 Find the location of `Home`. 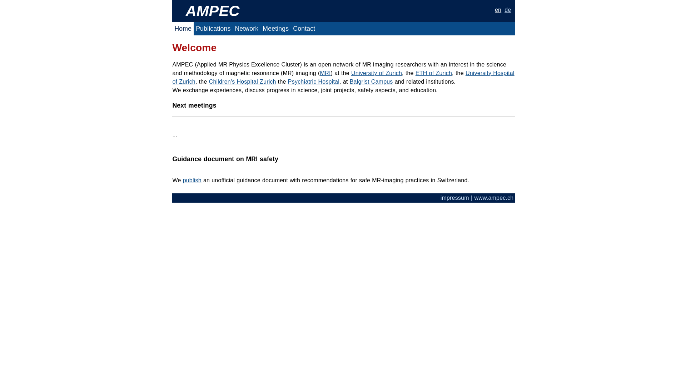

Home is located at coordinates (183, 29).